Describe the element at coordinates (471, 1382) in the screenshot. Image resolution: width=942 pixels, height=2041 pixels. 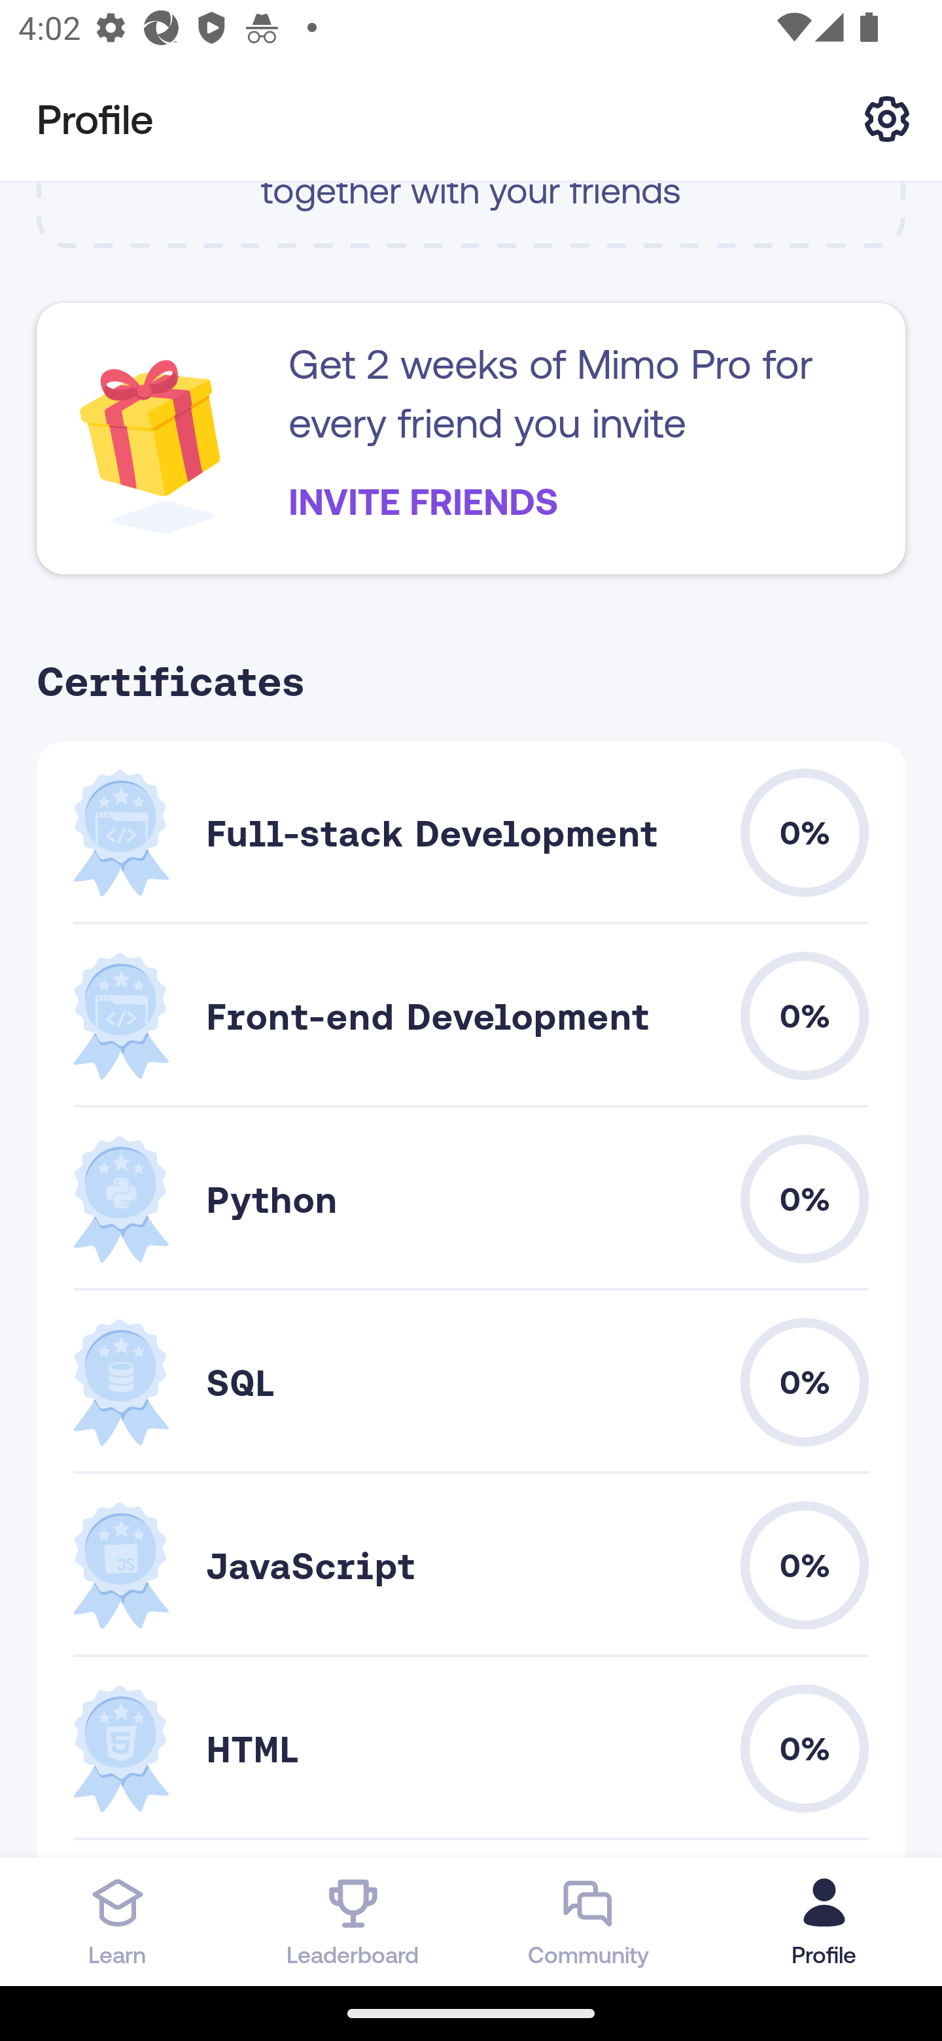
I see `SQL 0.0 0%` at that location.